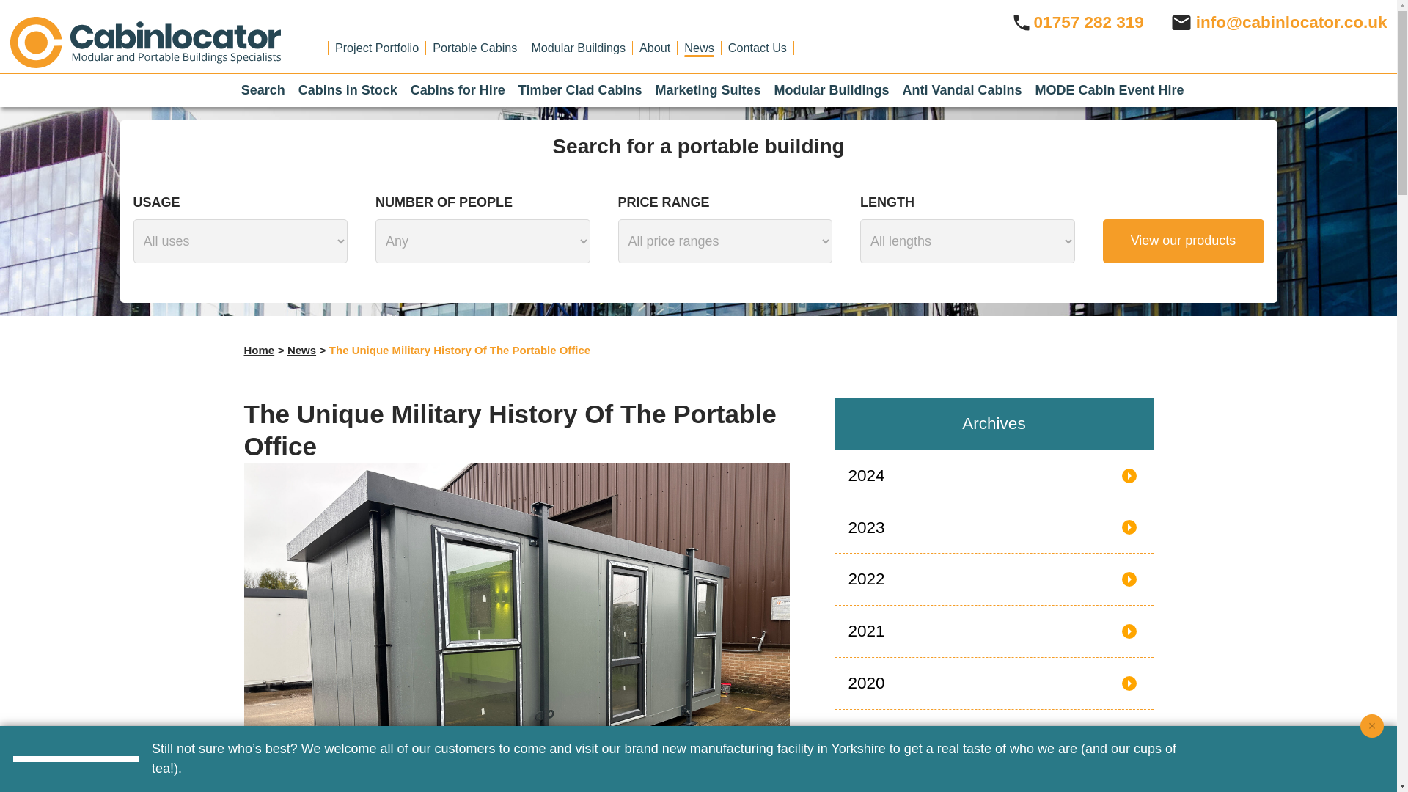 Image resolution: width=1408 pixels, height=792 pixels. What do you see at coordinates (578, 48) in the screenshot?
I see `Modular Buildings` at bounding box center [578, 48].